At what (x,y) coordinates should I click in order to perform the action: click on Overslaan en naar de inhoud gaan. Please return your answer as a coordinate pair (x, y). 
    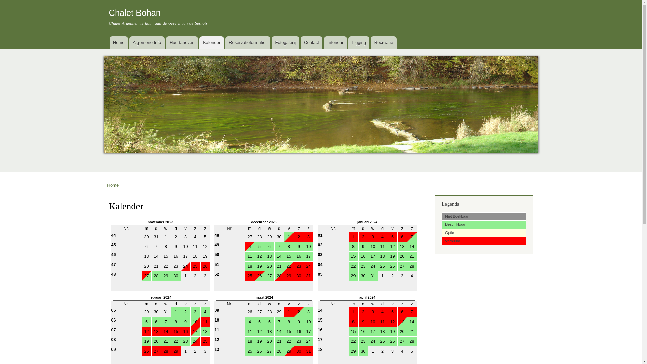
    Looking at the image, I should click on (310, 1).